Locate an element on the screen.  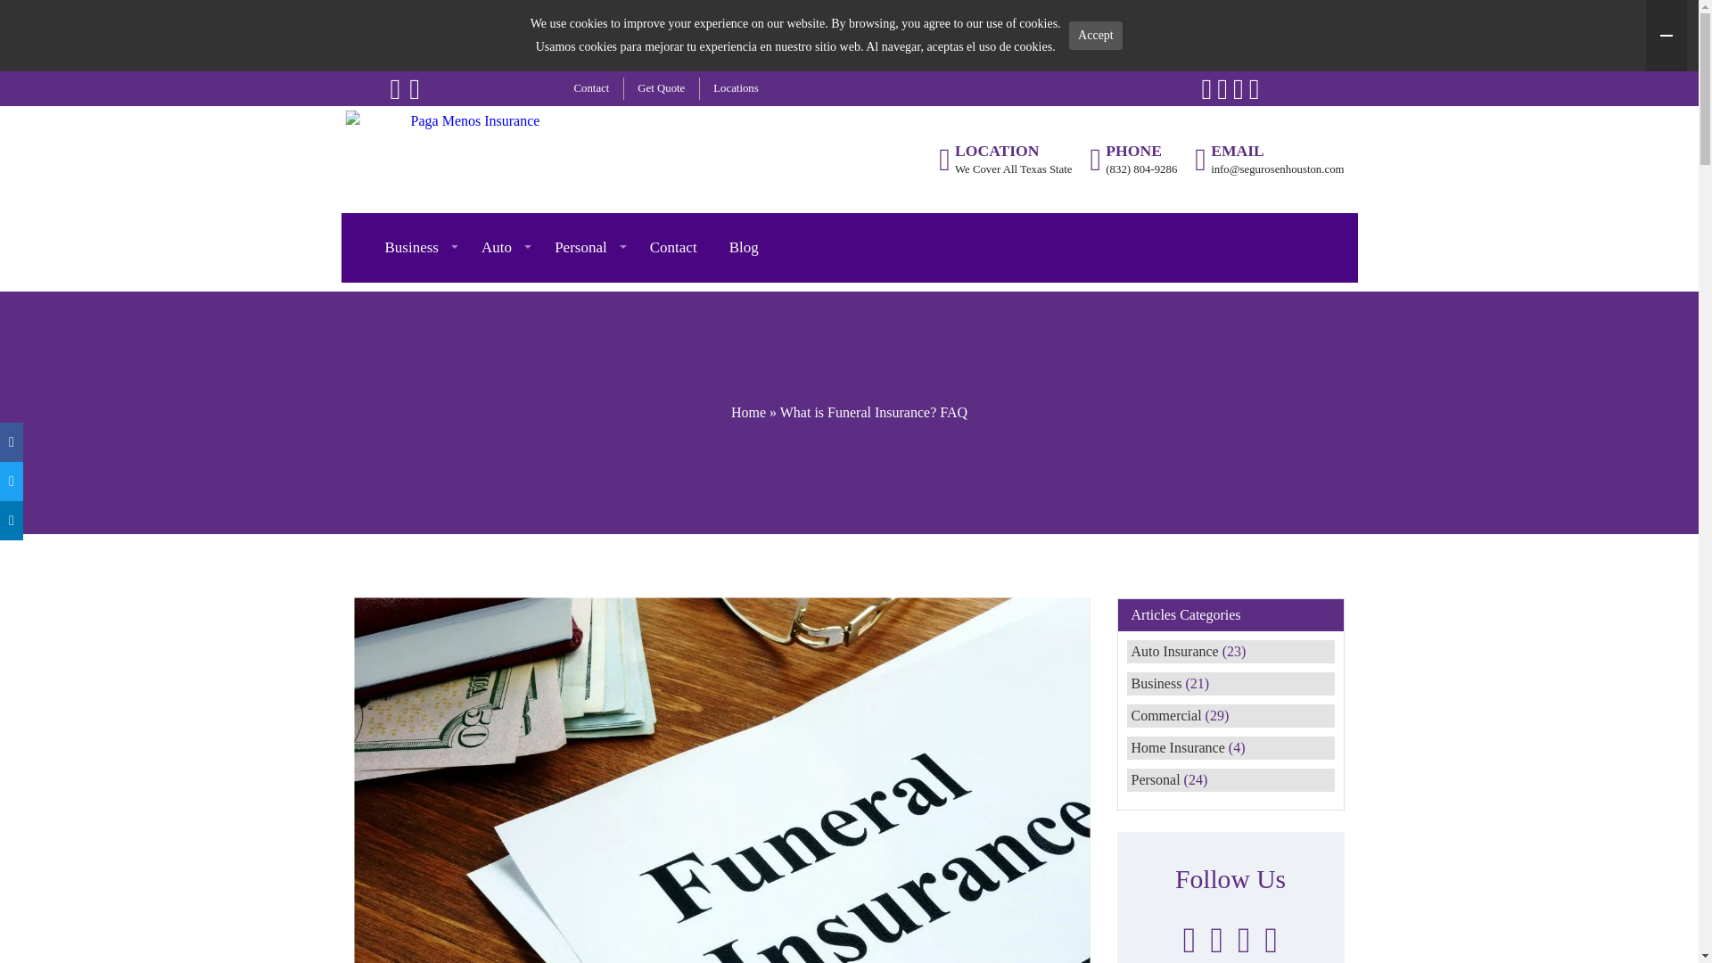
Business is located at coordinates (1156, 683).